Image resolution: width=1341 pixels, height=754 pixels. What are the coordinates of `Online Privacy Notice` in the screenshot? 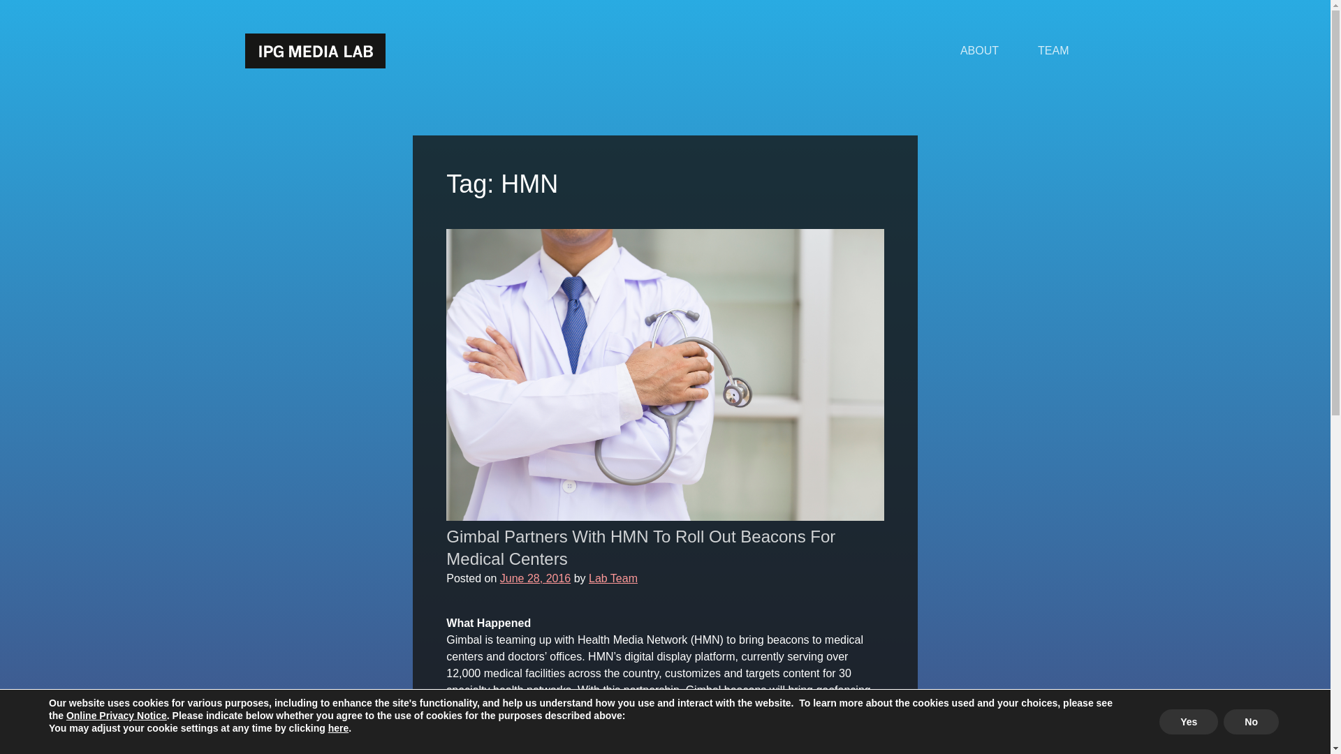 It's located at (116, 715).